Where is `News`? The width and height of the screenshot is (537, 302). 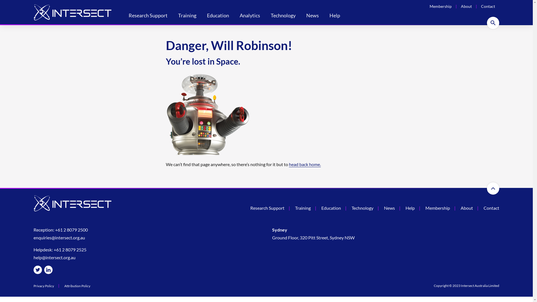 News is located at coordinates (313, 16).